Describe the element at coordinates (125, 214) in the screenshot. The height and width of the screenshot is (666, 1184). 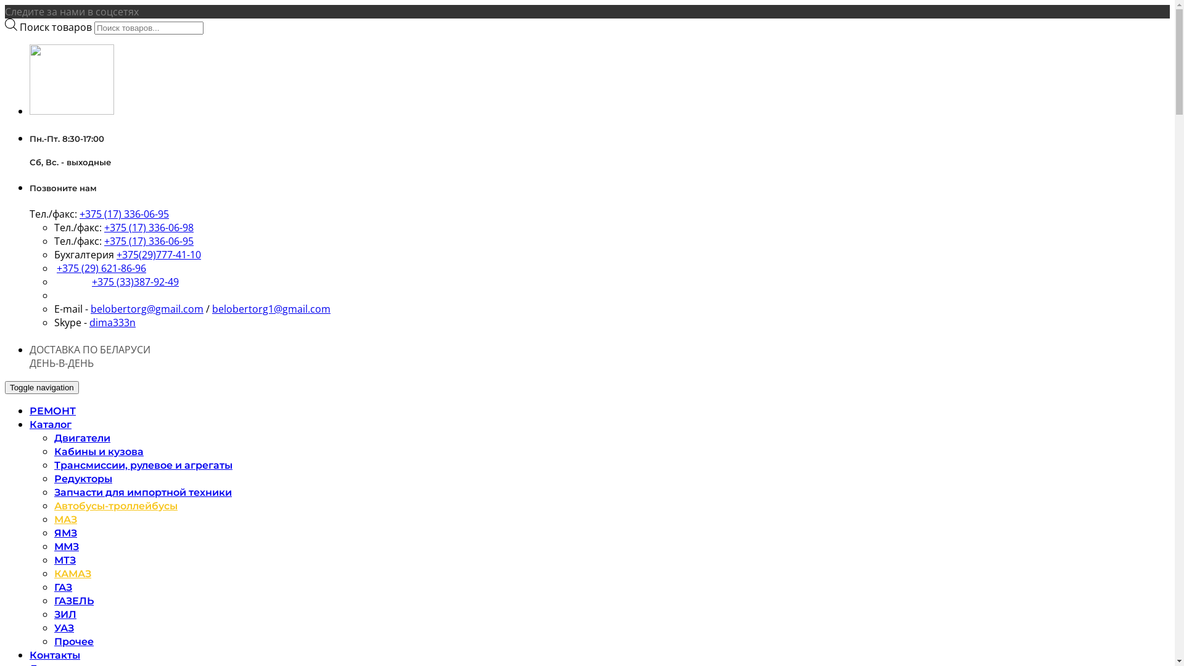
I see `+375 (17) 336-06-95` at that location.